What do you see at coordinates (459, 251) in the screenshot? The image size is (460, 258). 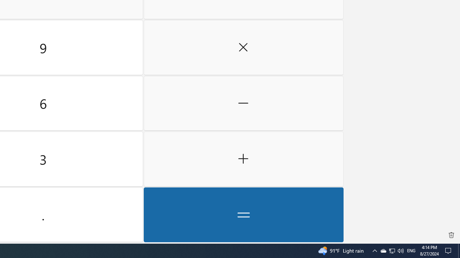 I see `Show desktop` at bounding box center [459, 251].